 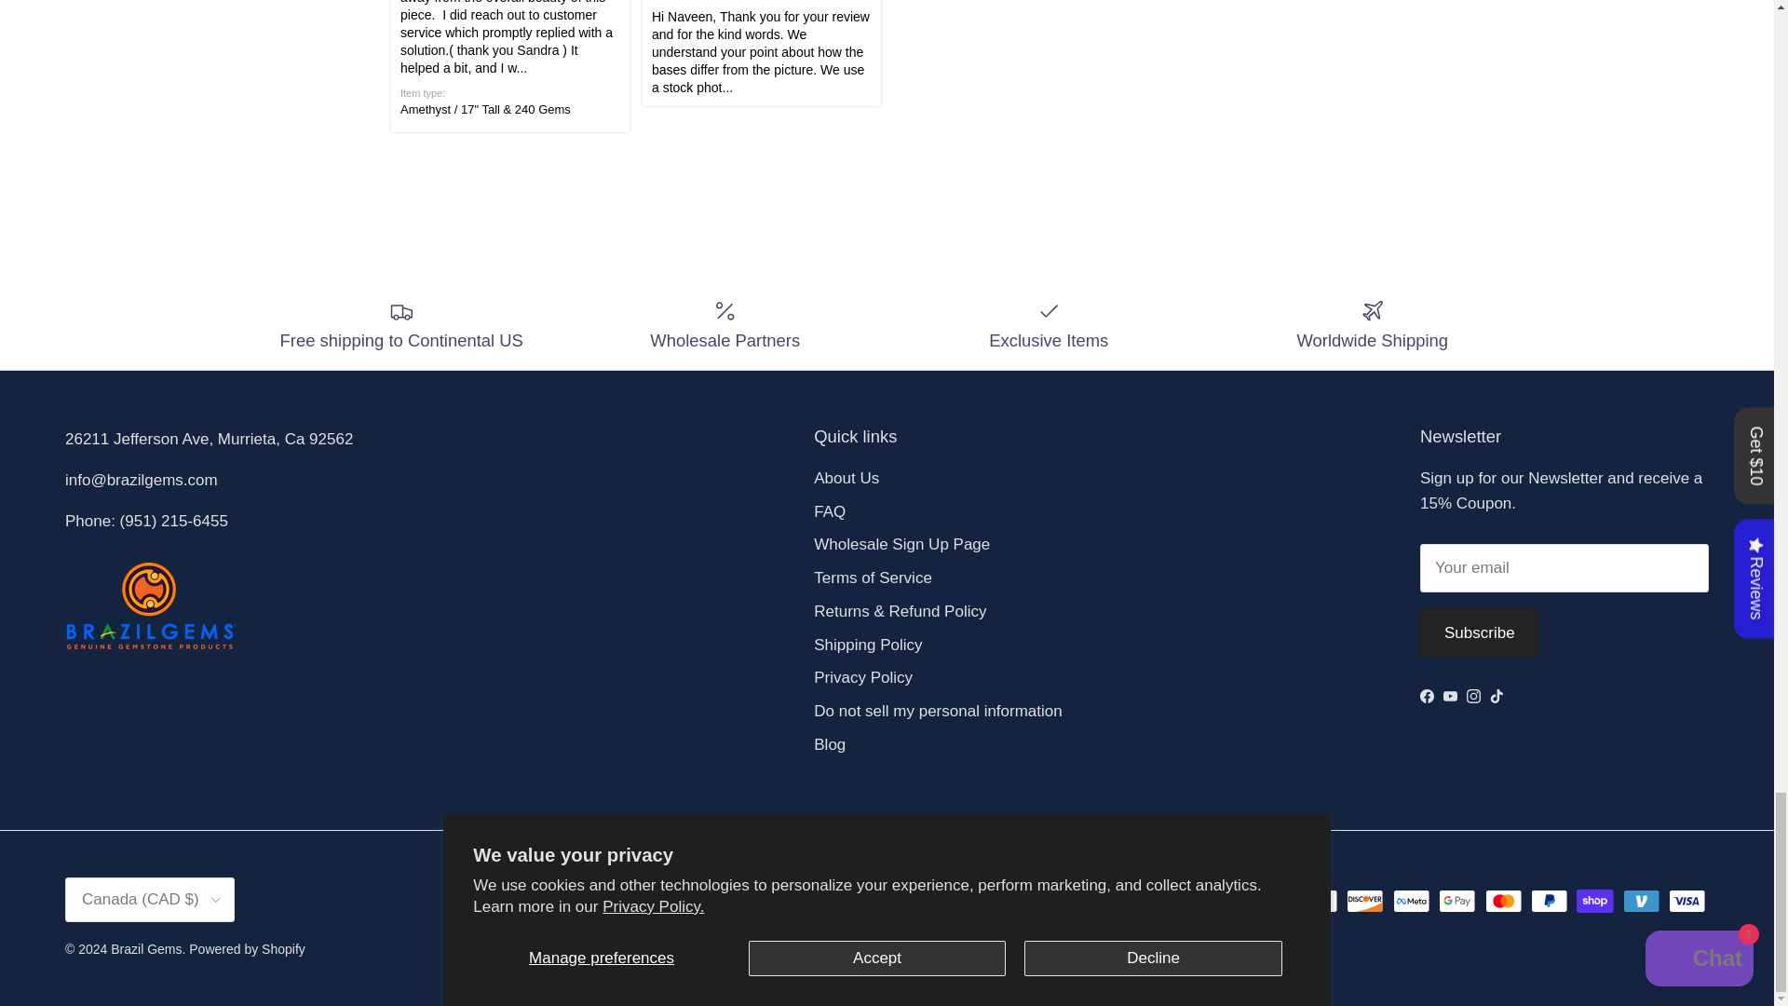 What do you see at coordinates (1496, 695) in the screenshot?
I see `Brazil Gems on TikTok` at bounding box center [1496, 695].